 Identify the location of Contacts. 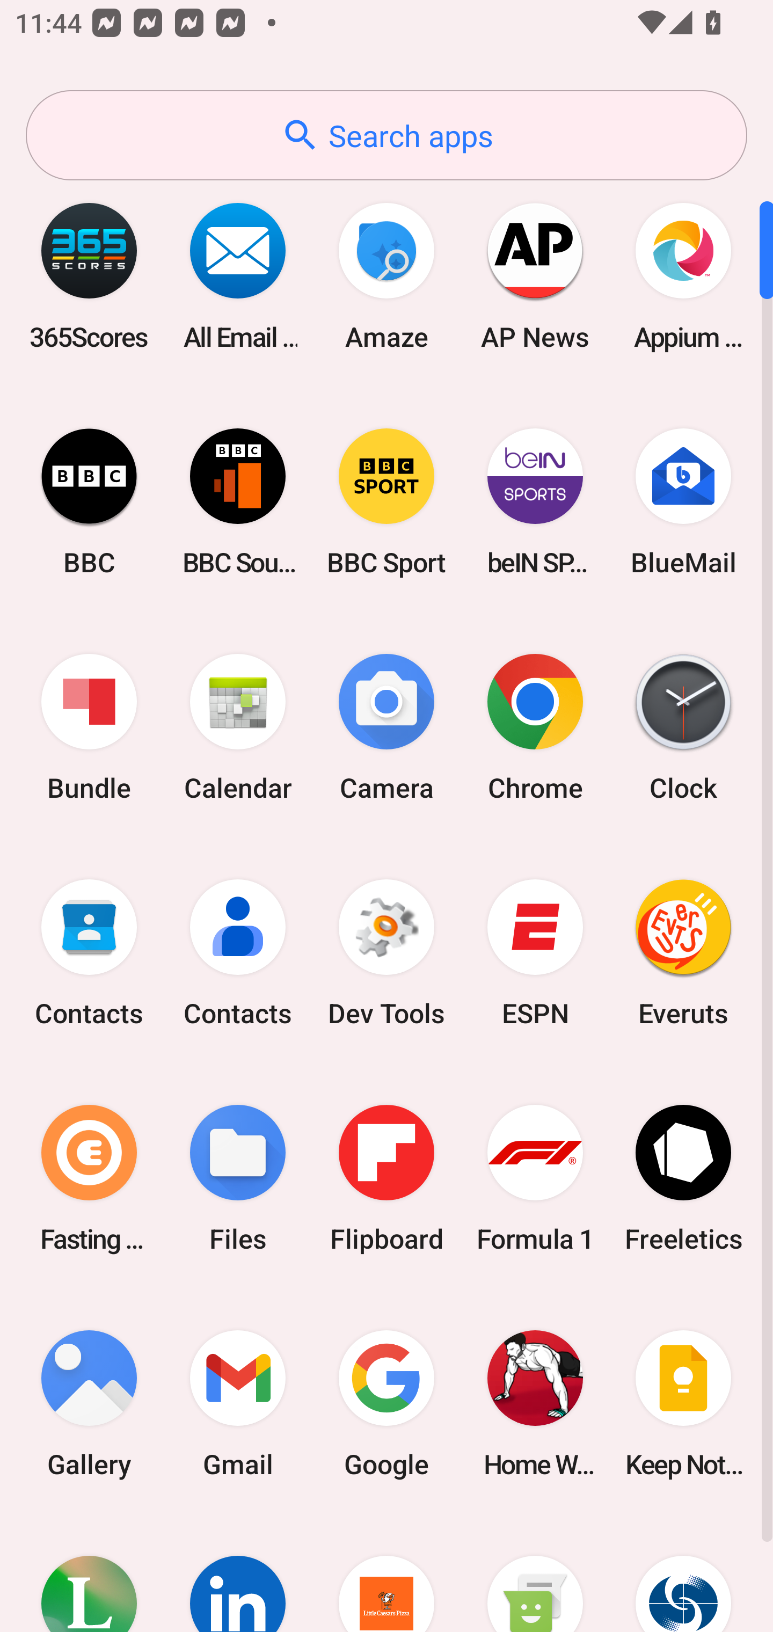
(238, 953).